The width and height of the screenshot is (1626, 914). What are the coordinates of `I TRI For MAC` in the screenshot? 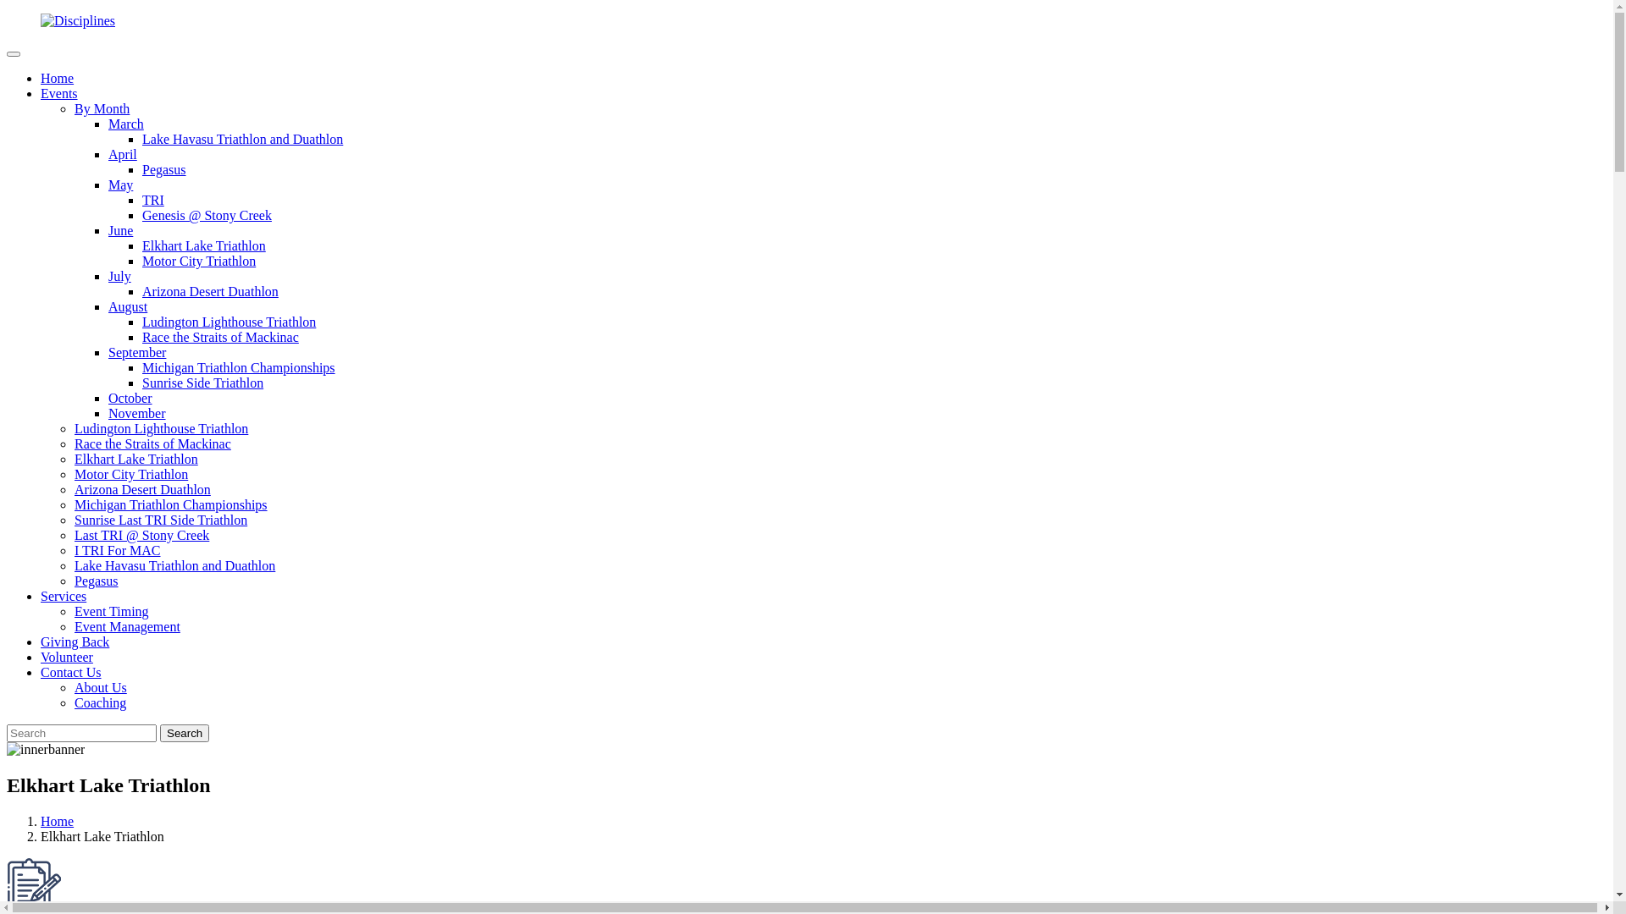 It's located at (118, 550).